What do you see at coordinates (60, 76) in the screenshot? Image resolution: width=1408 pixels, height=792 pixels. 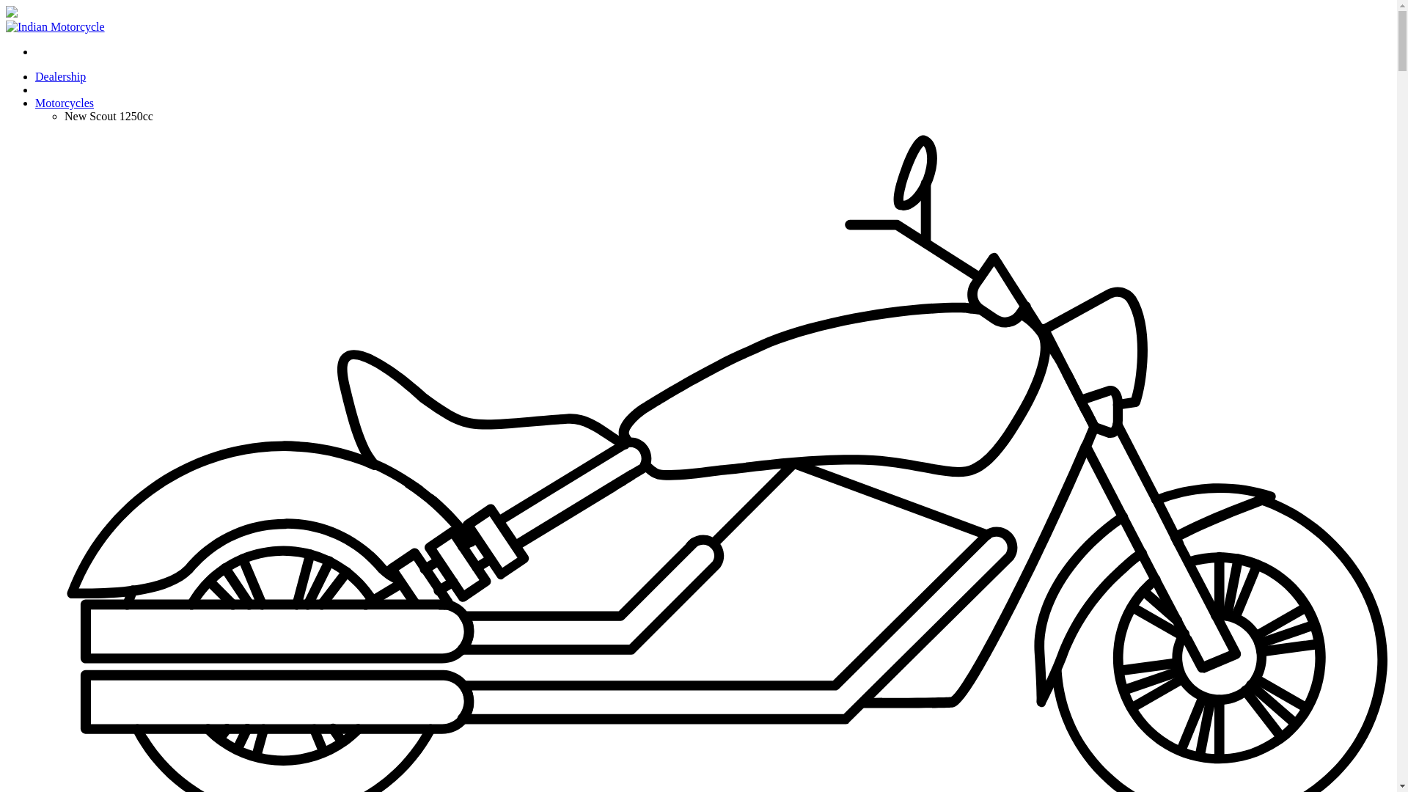 I see `Dealership` at bounding box center [60, 76].